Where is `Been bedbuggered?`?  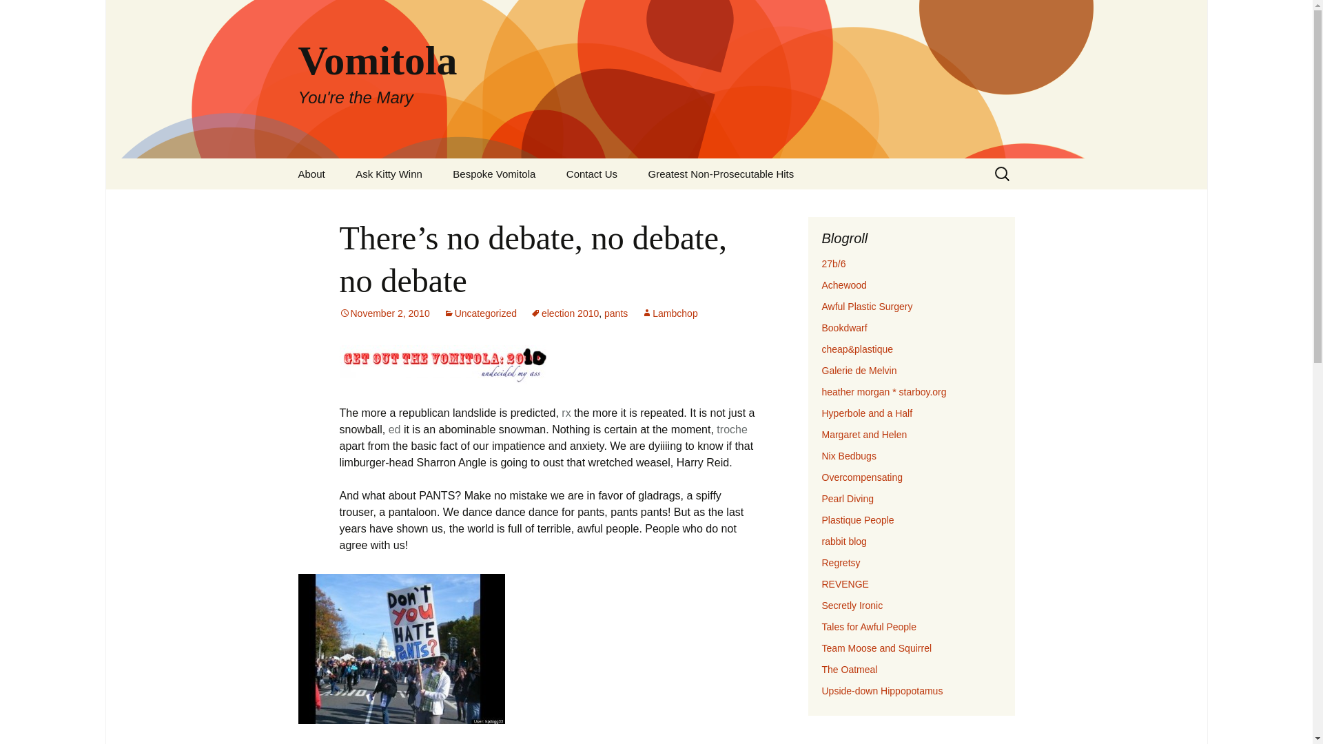 Been bedbuggered? is located at coordinates (849, 456).